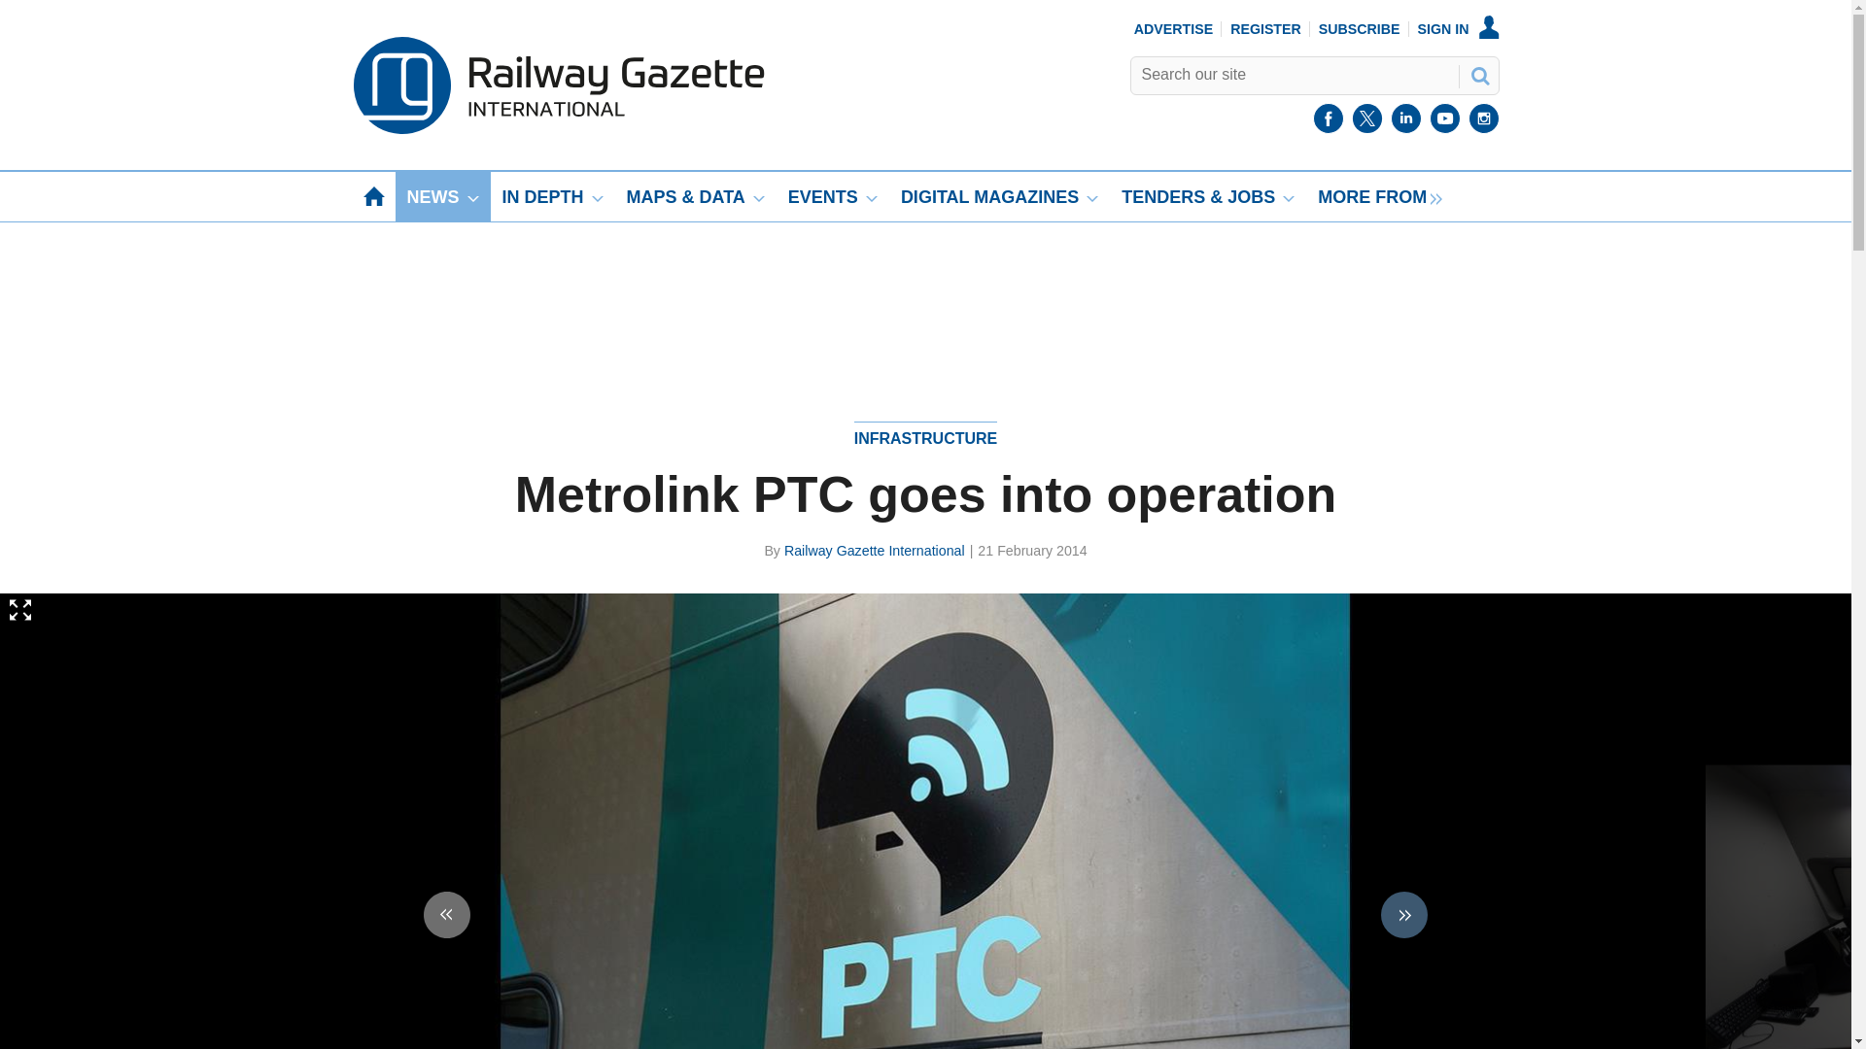  What do you see at coordinates (924, 289) in the screenshot?
I see `3rd party ad content` at bounding box center [924, 289].